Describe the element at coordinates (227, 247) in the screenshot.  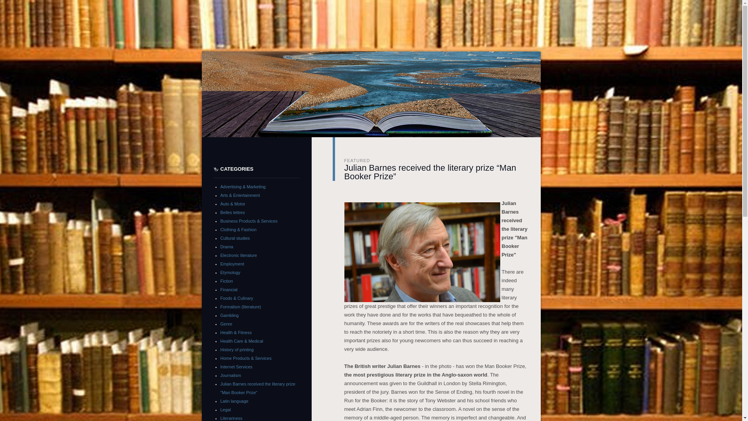
I see `Drama` at that location.